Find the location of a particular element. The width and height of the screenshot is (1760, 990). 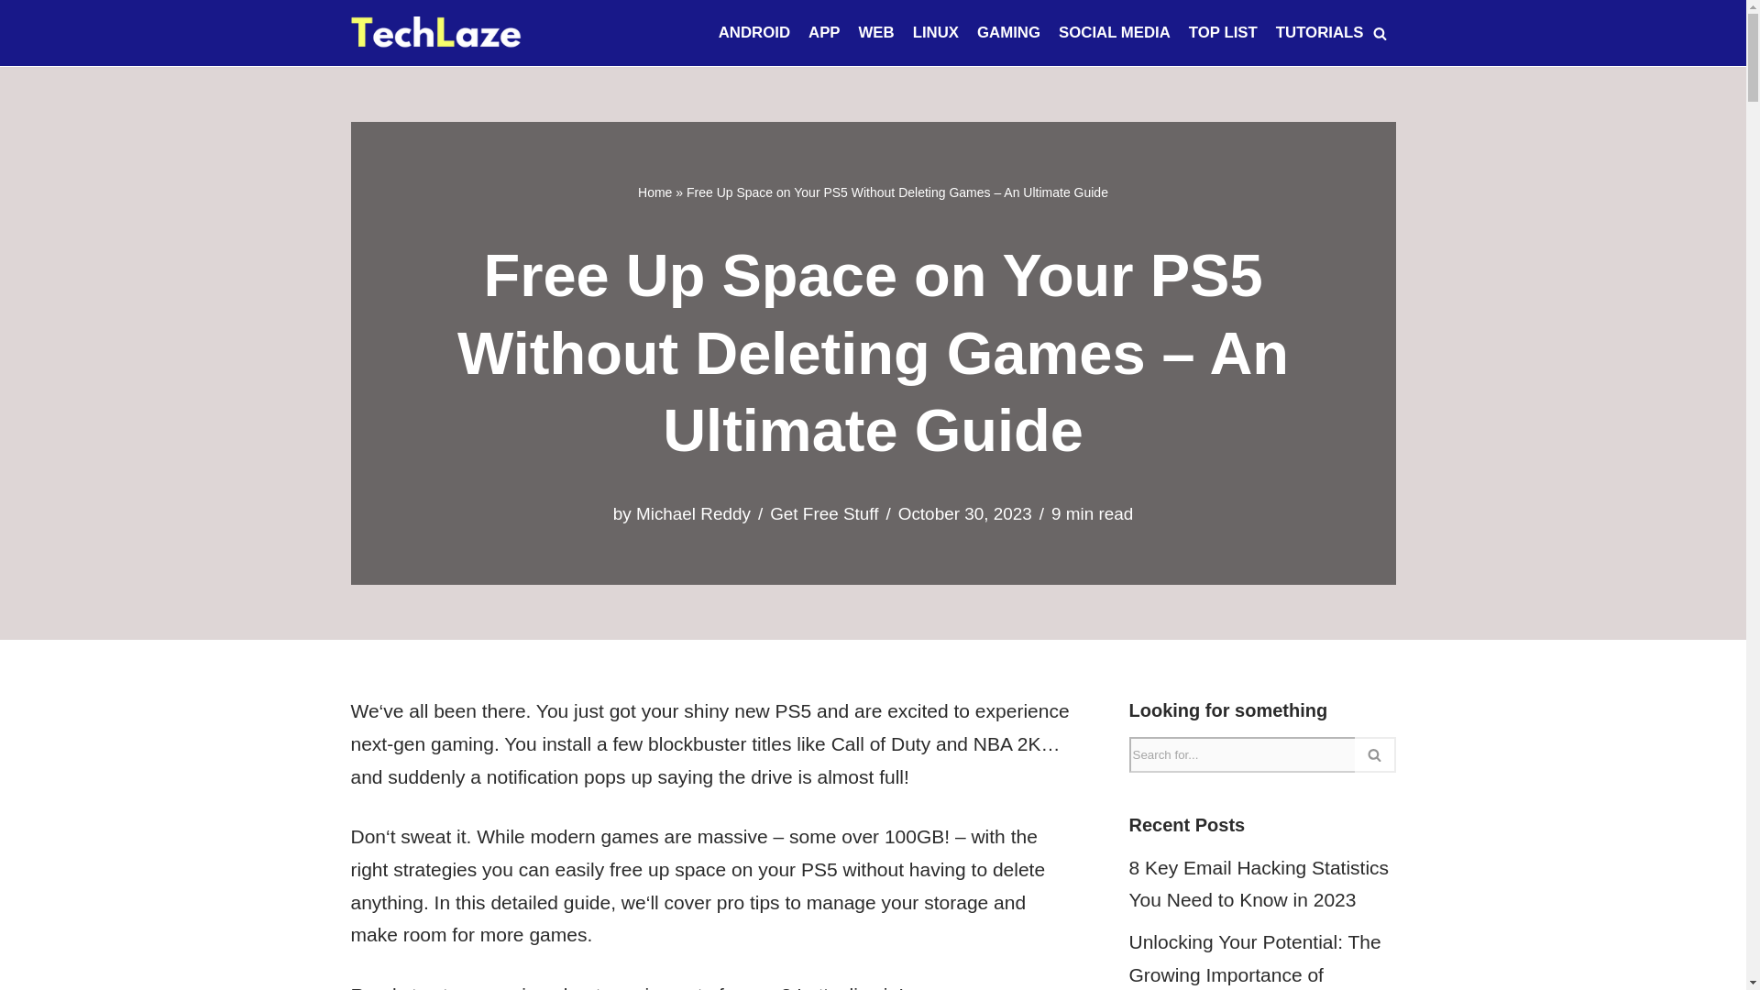

LINUX is located at coordinates (936, 33).